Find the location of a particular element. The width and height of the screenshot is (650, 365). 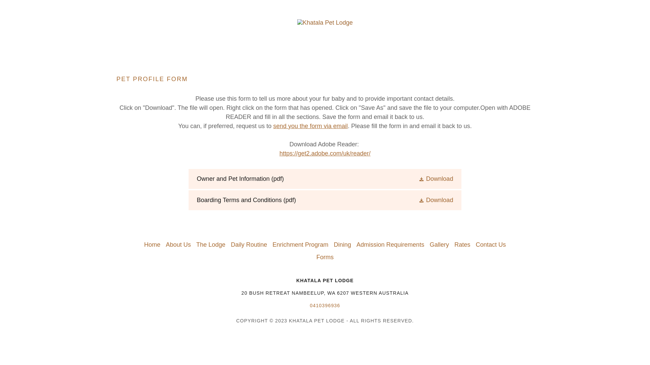

0410396936 is located at coordinates (325, 306).